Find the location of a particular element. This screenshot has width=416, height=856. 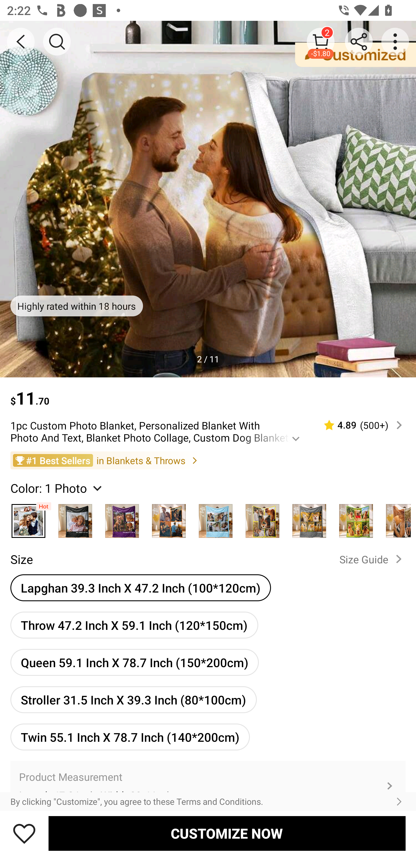

1 Photo is located at coordinates (28, 518).